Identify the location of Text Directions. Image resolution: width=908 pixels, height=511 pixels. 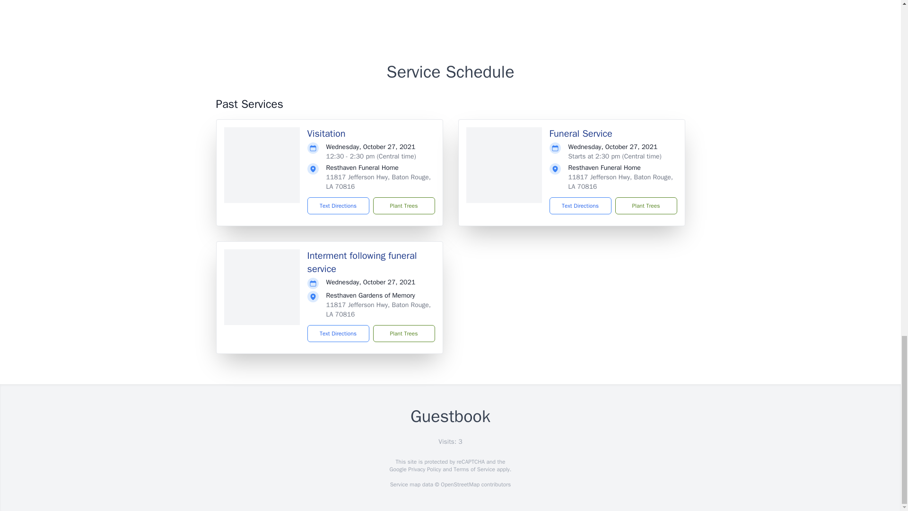
(339, 333).